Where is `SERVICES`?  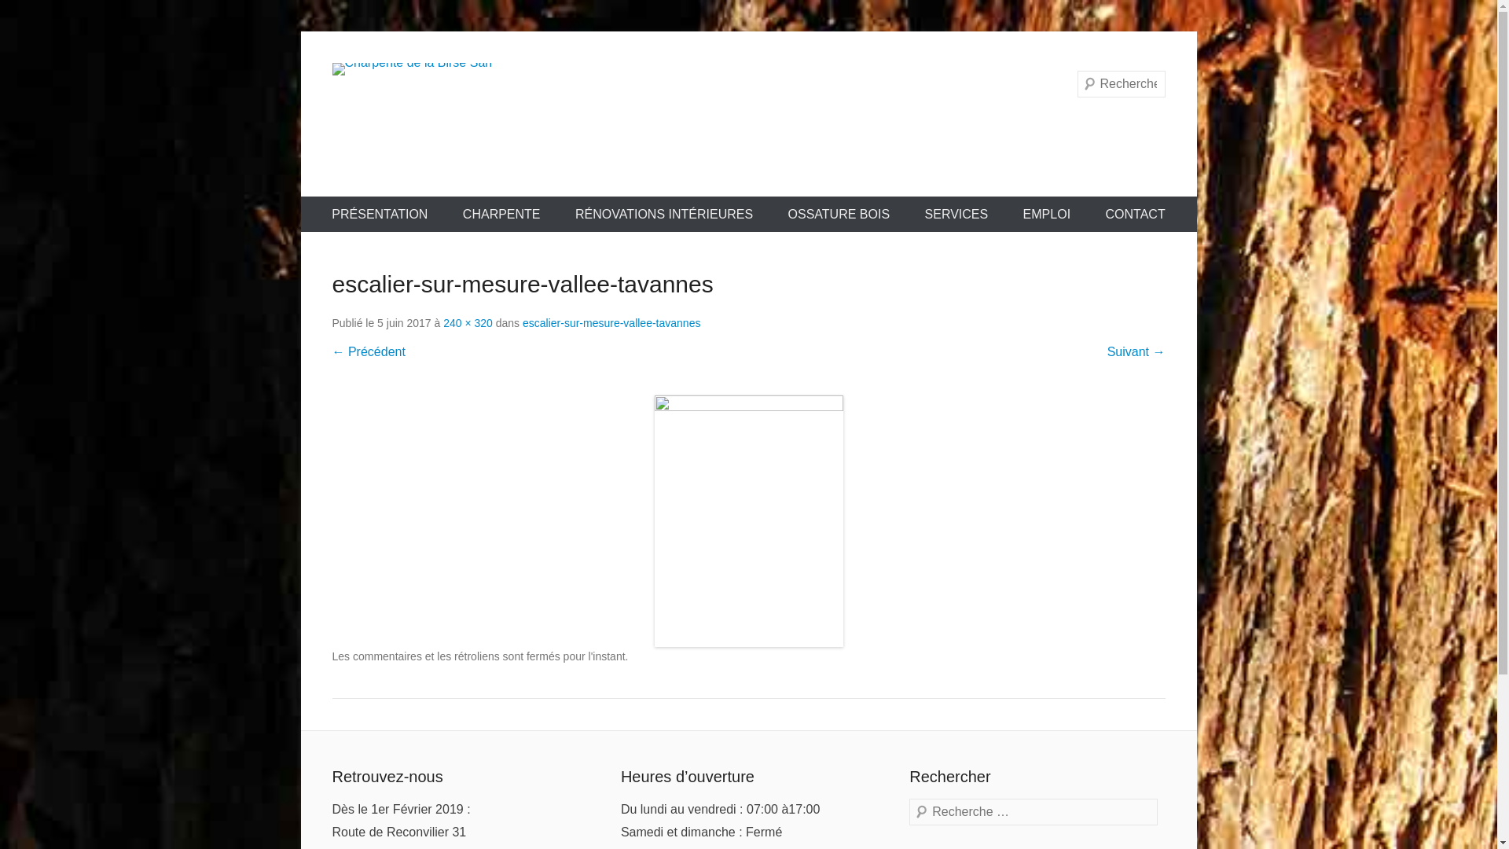
SERVICES is located at coordinates (957, 214).